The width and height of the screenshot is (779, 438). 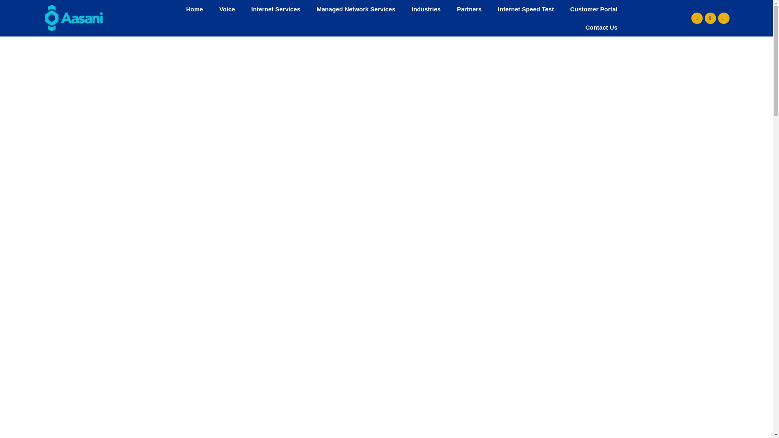 I want to click on Partners, so click(x=469, y=9).